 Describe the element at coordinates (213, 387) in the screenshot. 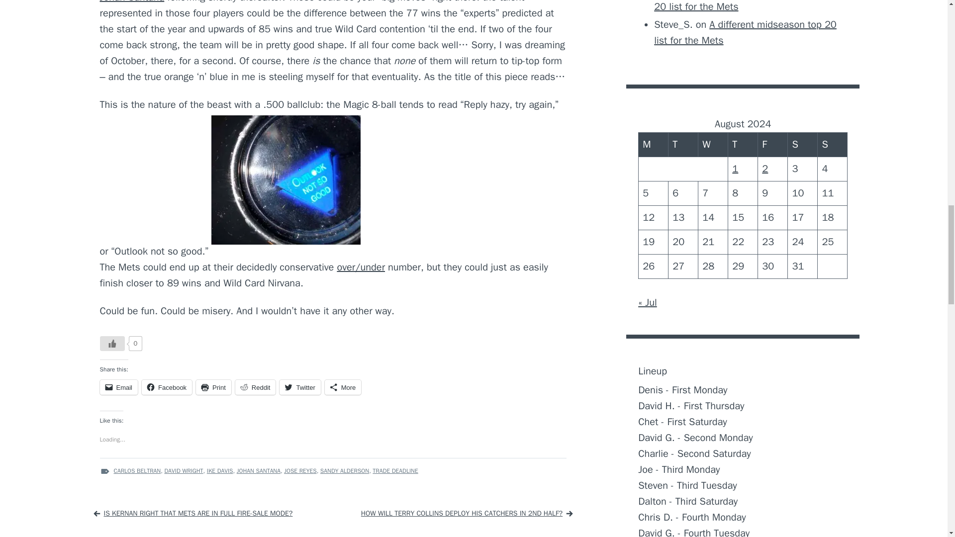

I see `Print` at that location.